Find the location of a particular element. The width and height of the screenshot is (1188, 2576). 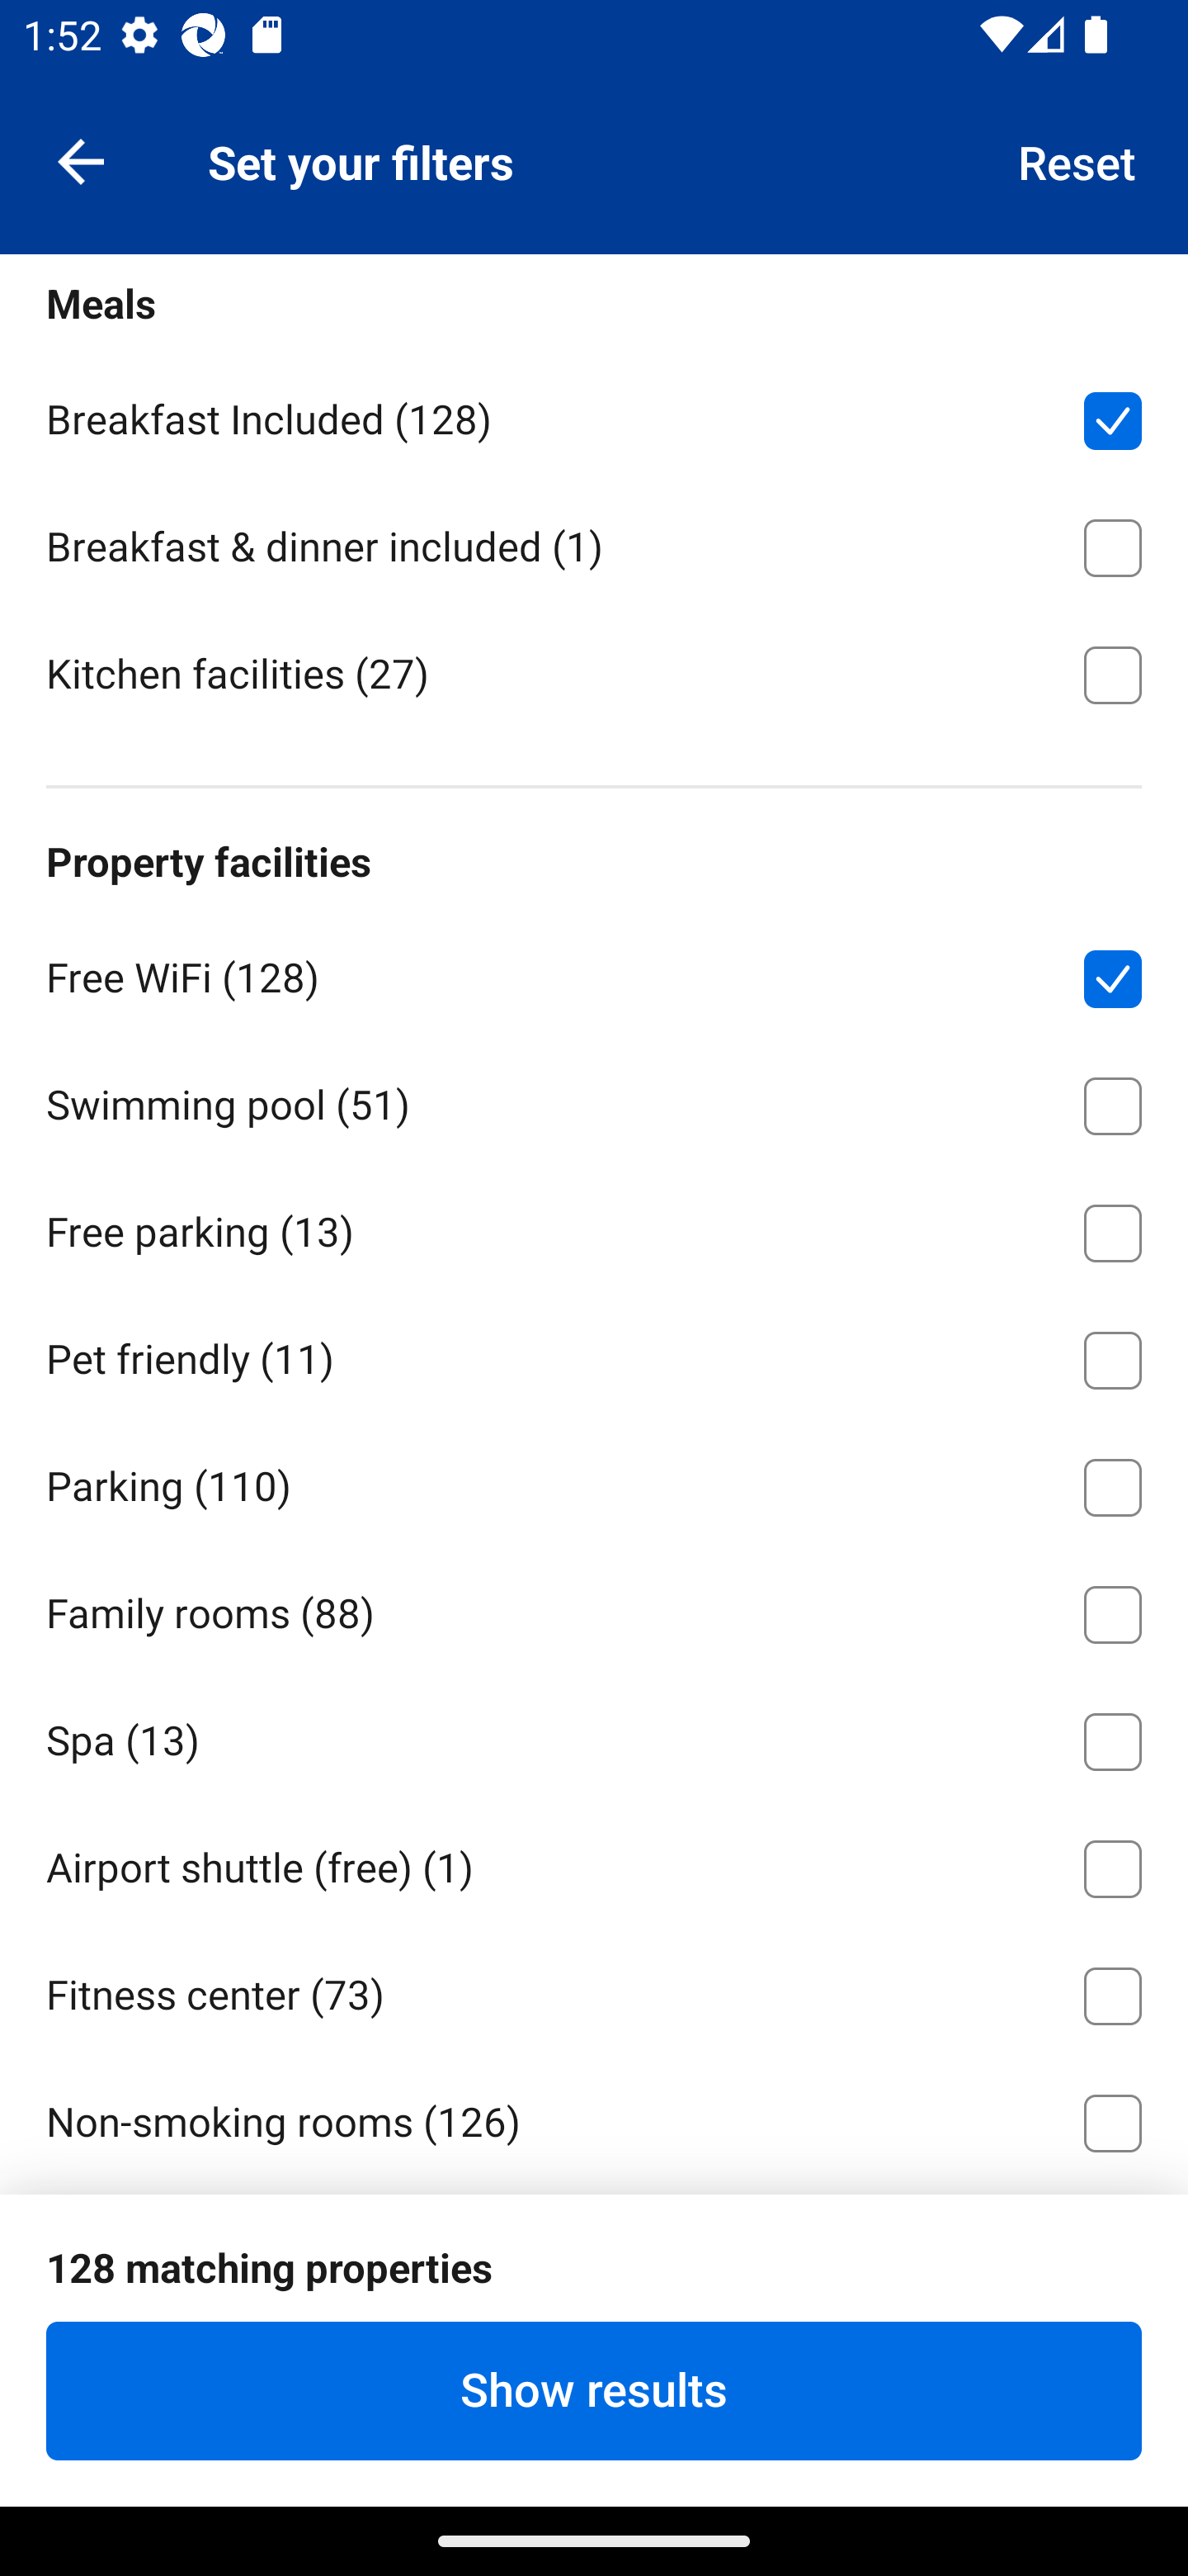

Family rooms ⁦(88) is located at coordinates (594, 1608).